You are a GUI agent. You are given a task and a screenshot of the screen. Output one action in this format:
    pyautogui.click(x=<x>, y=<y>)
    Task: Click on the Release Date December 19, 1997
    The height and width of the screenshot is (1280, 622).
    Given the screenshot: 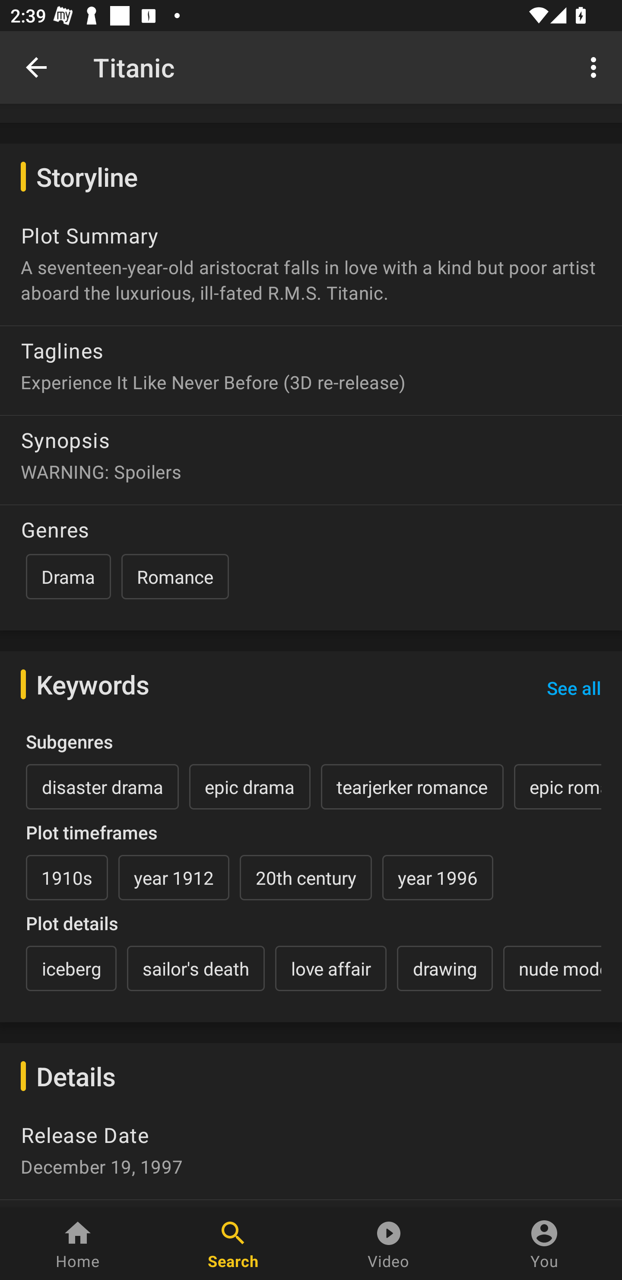 What is the action you would take?
    pyautogui.click(x=311, y=1155)
    